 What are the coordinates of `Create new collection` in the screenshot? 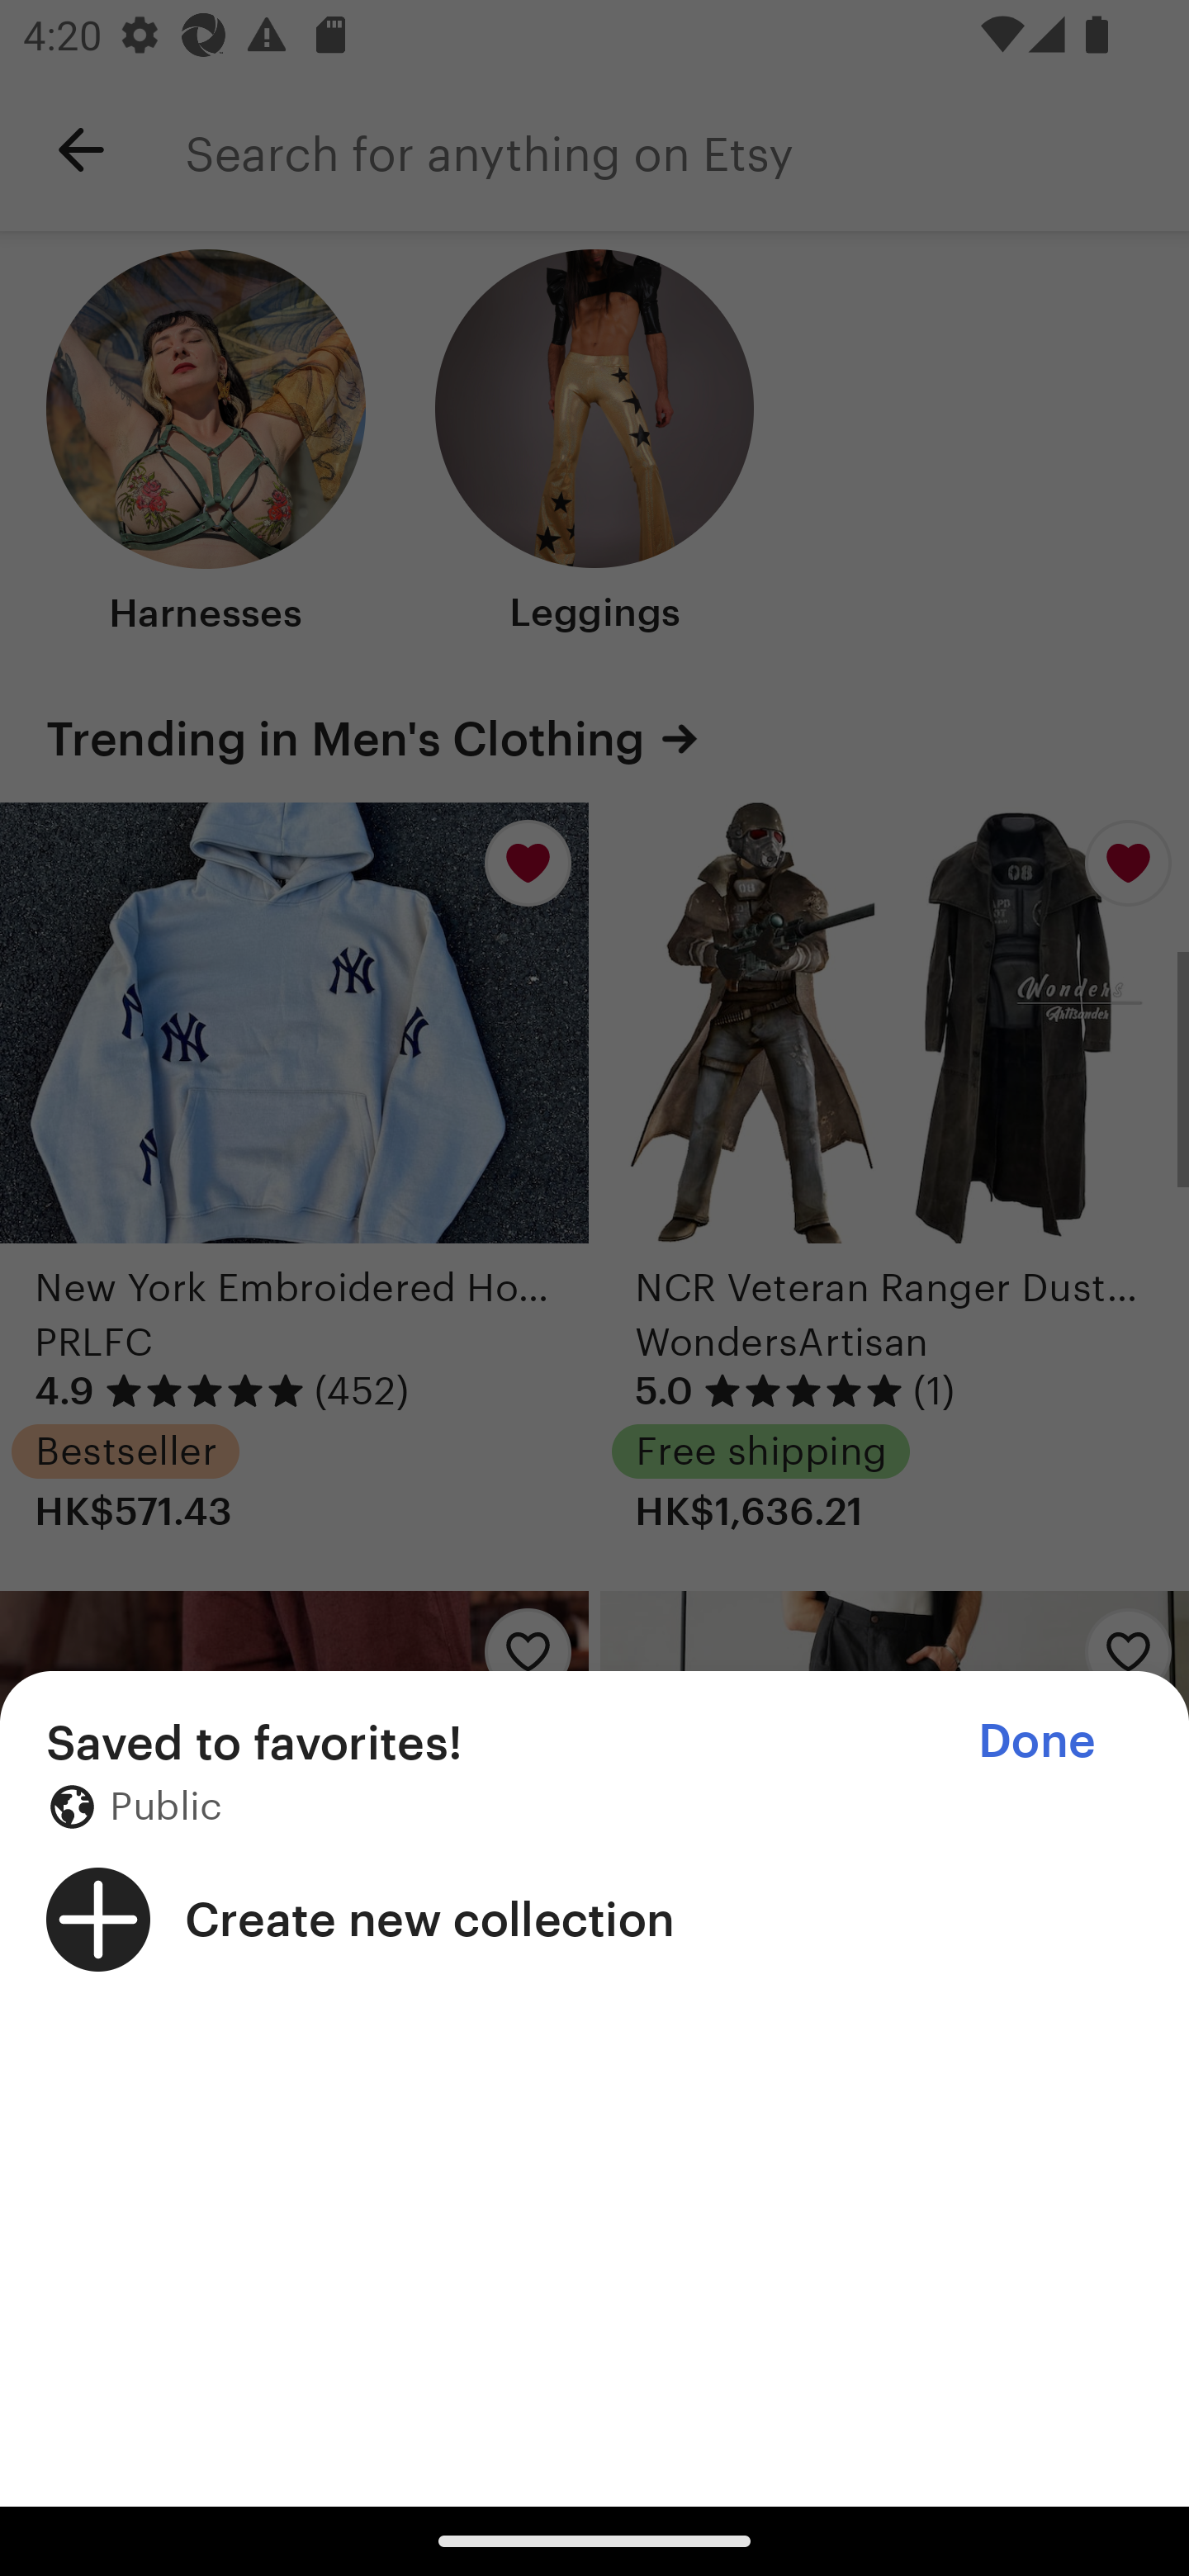 It's located at (594, 1919).